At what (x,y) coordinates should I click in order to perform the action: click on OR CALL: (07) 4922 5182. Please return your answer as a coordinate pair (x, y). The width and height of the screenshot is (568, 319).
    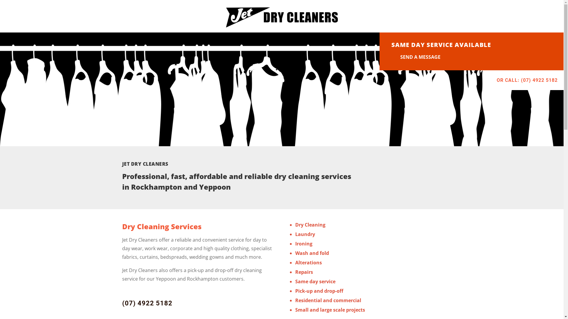
    Looking at the image, I should click on (527, 80).